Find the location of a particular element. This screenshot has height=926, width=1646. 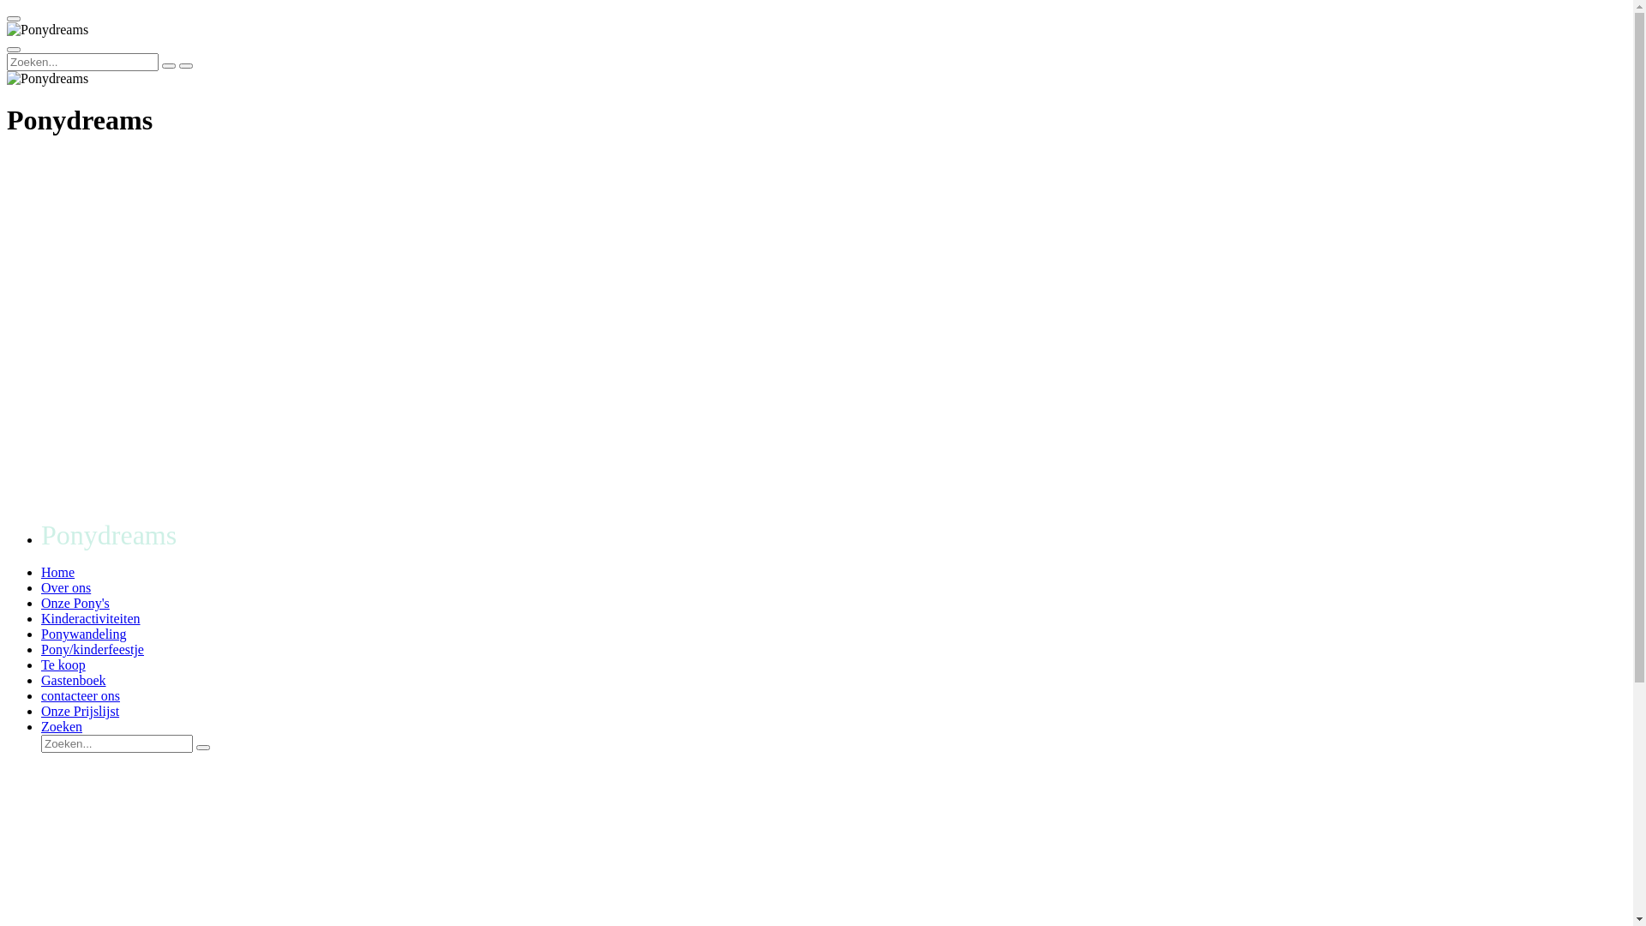

Ponywandeling is located at coordinates (84, 634).